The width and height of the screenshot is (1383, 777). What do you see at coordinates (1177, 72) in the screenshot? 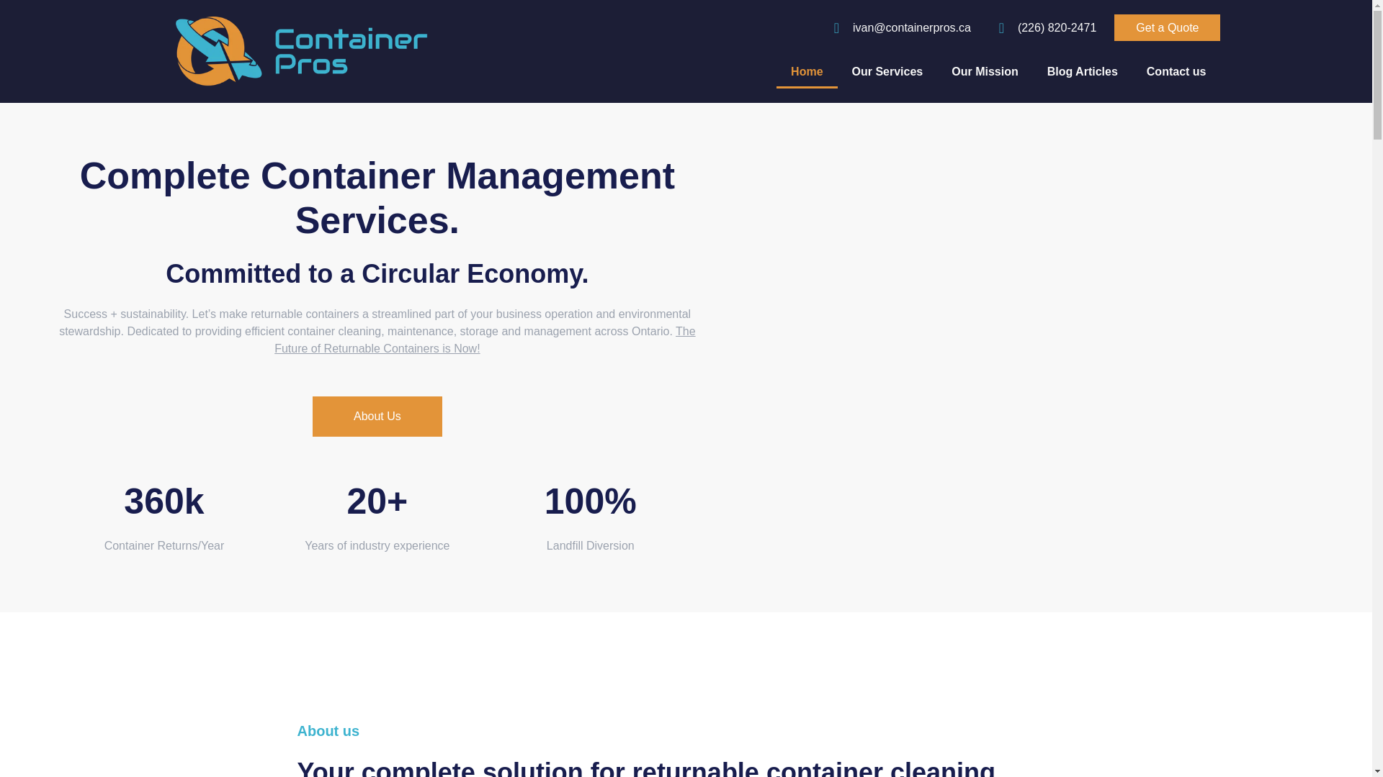
I see `Contact us` at bounding box center [1177, 72].